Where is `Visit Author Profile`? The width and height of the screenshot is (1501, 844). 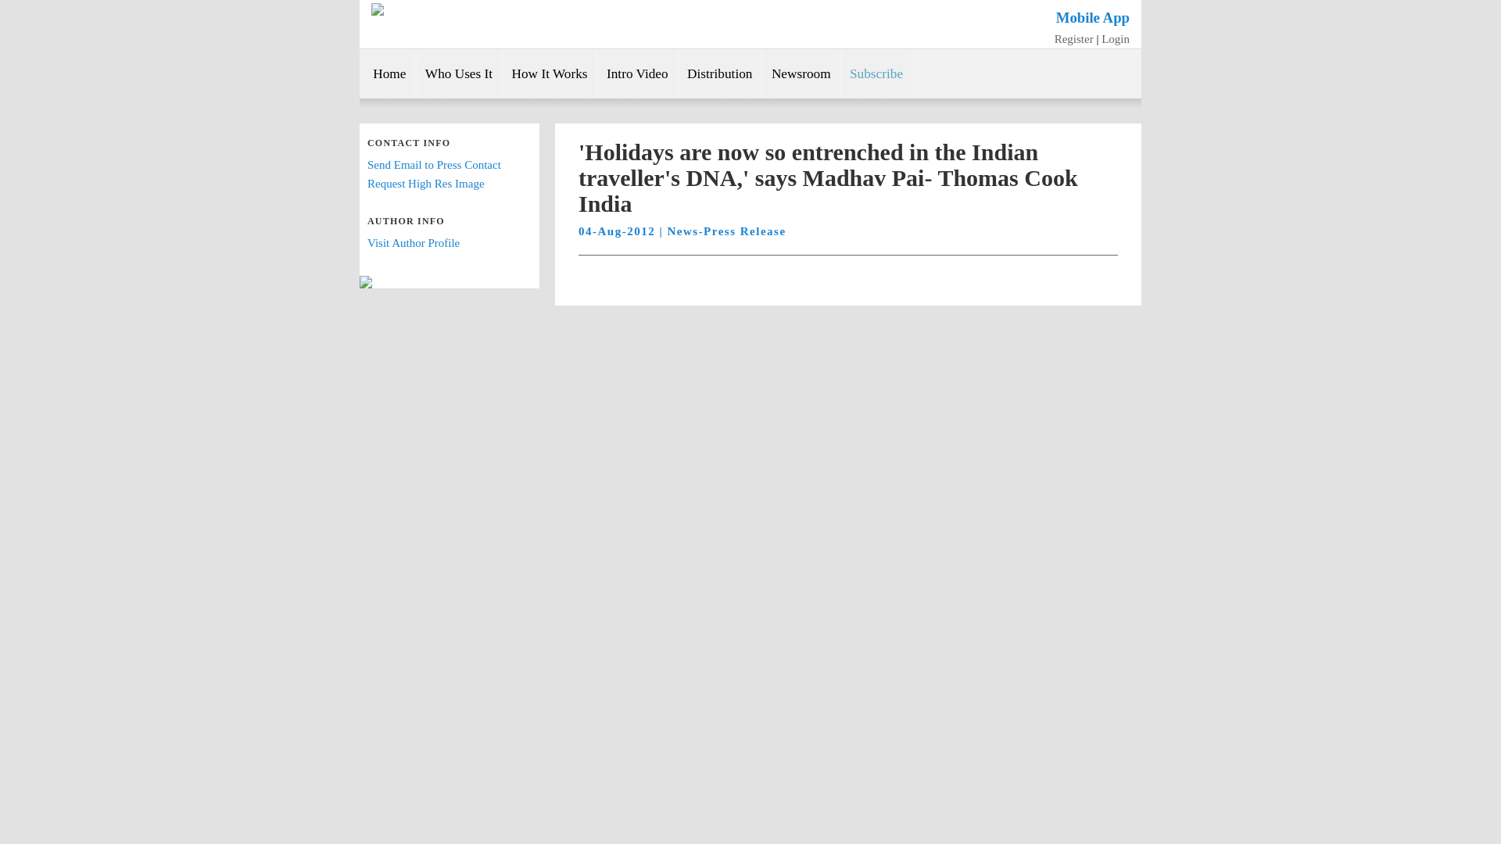 Visit Author Profile is located at coordinates (413, 242).